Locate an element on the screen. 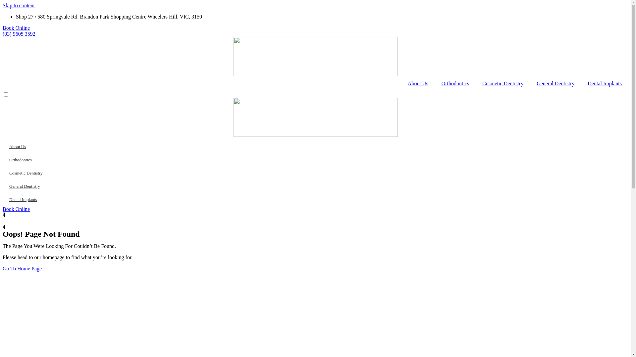  General Dentistry is located at coordinates (315, 186).